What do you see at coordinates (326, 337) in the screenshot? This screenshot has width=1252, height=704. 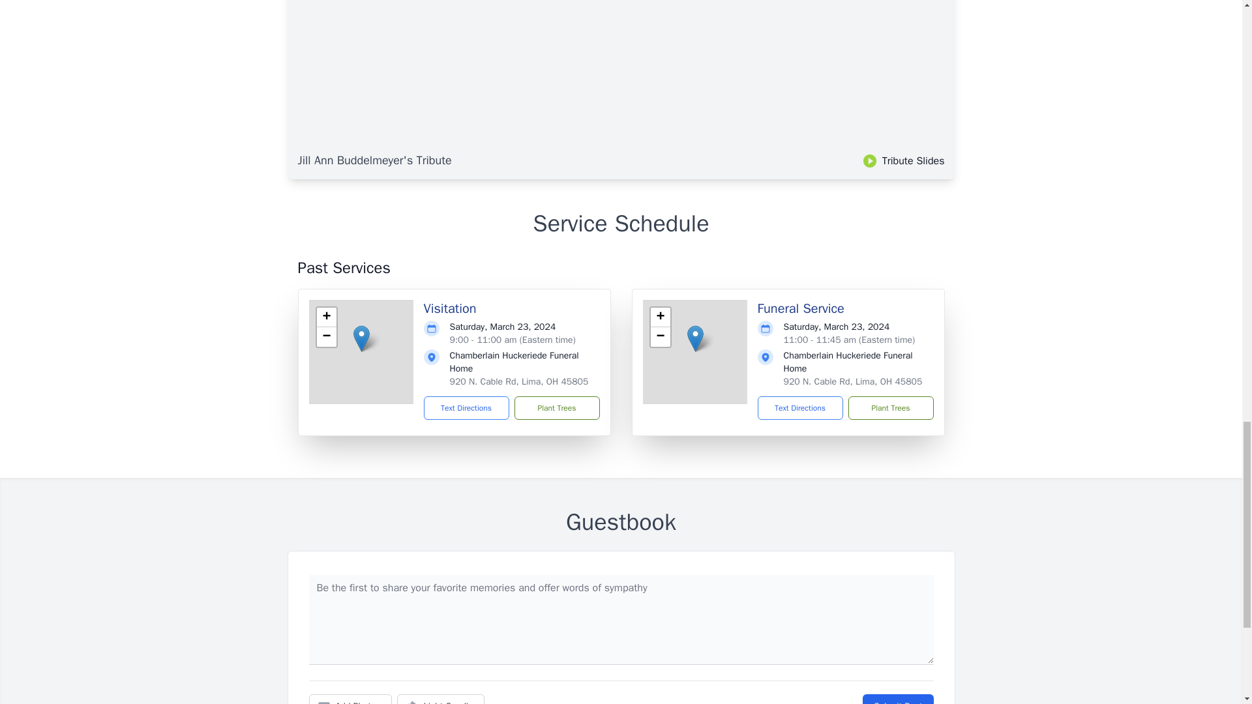 I see `Zoom out` at bounding box center [326, 337].